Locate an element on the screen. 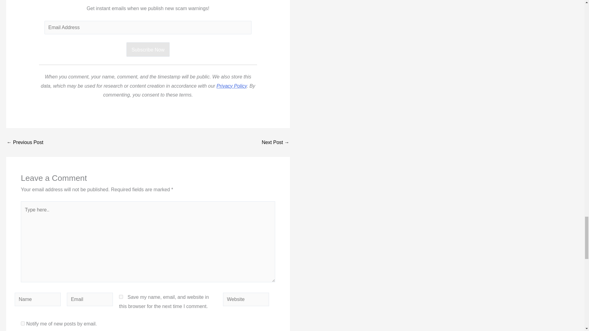 This screenshot has height=331, width=589. Peter Popoff Scam - Reality Exposed is located at coordinates (275, 142).